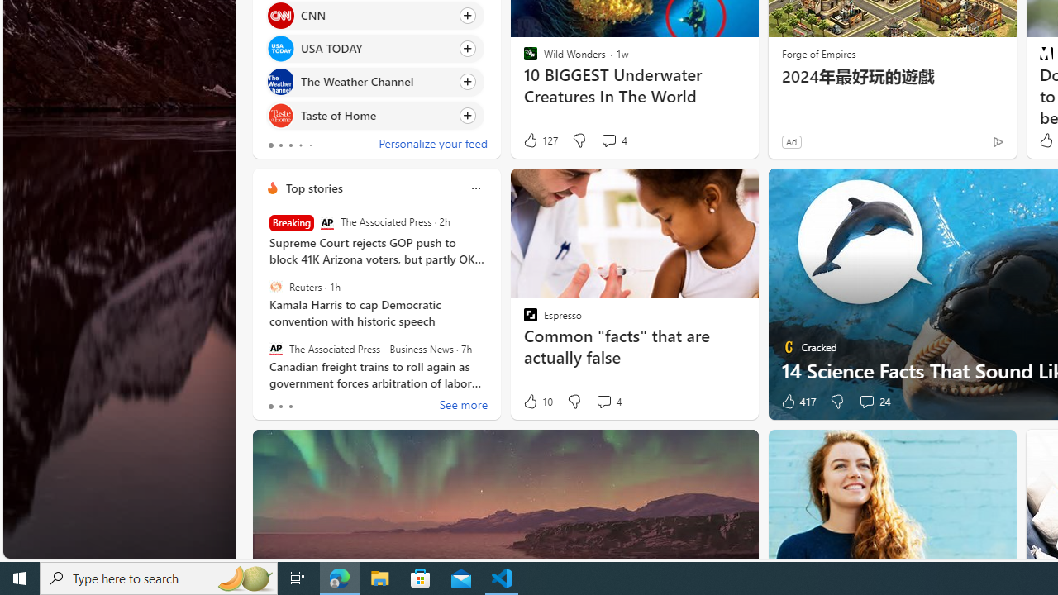 This screenshot has width=1058, height=595. I want to click on tab-4, so click(309, 145).